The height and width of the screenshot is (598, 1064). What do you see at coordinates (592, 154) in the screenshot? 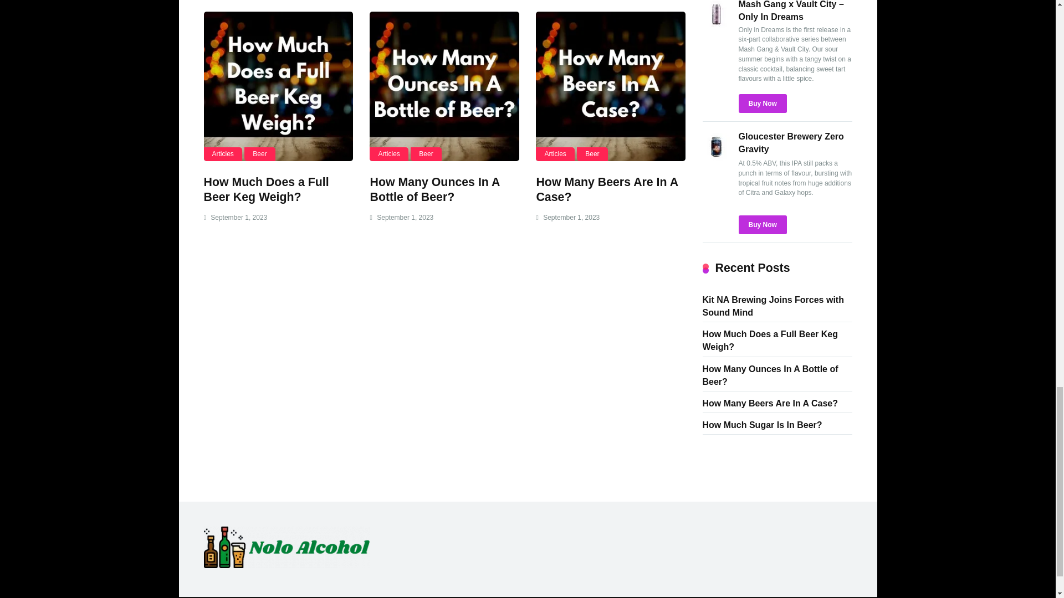
I see `Beer` at bounding box center [592, 154].